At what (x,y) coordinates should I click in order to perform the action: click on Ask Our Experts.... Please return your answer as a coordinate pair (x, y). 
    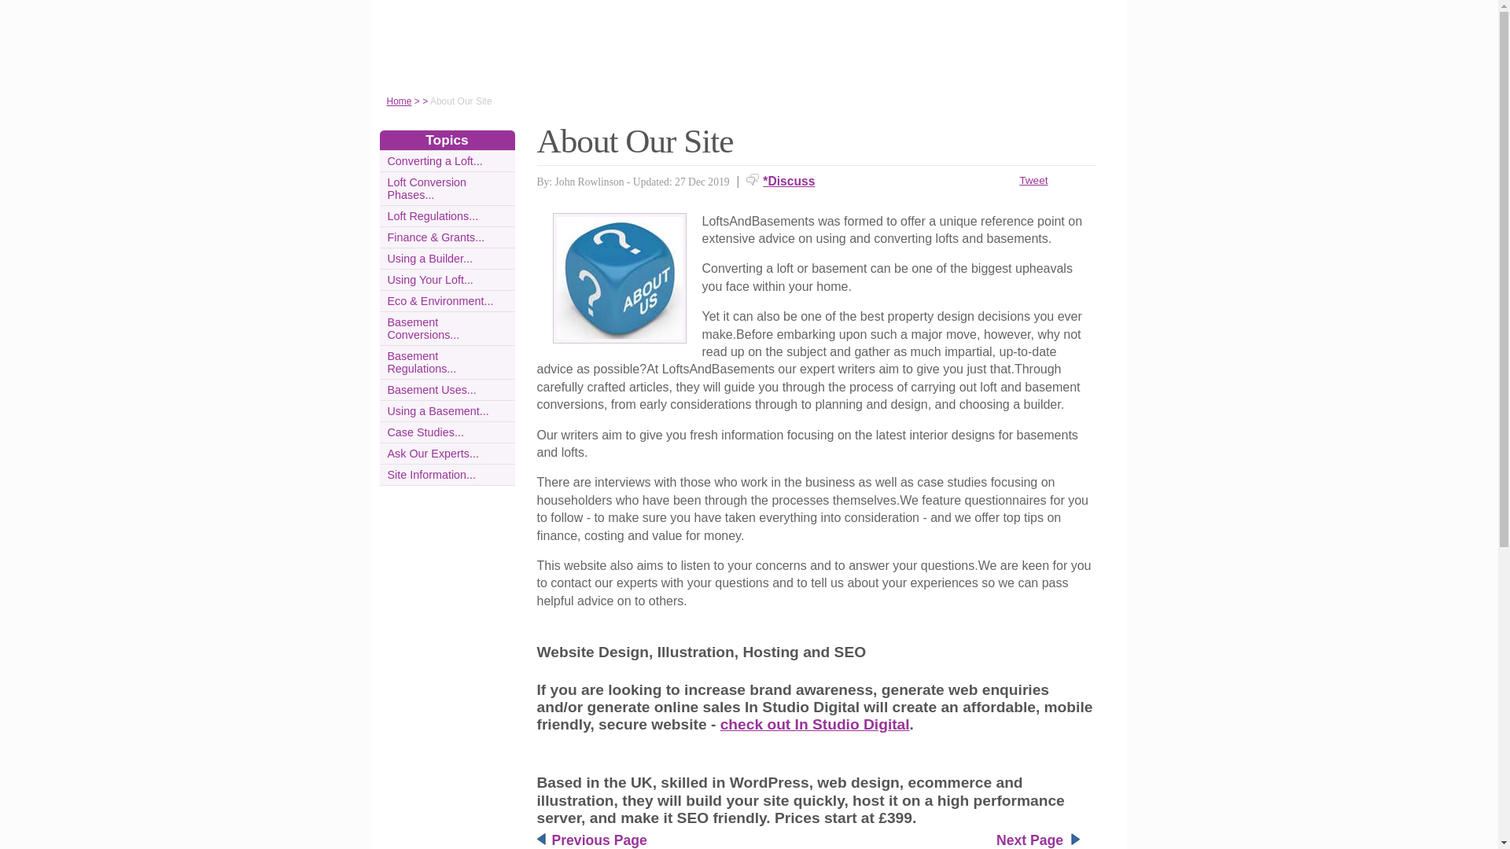
    Looking at the image, I should click on (433, 454).